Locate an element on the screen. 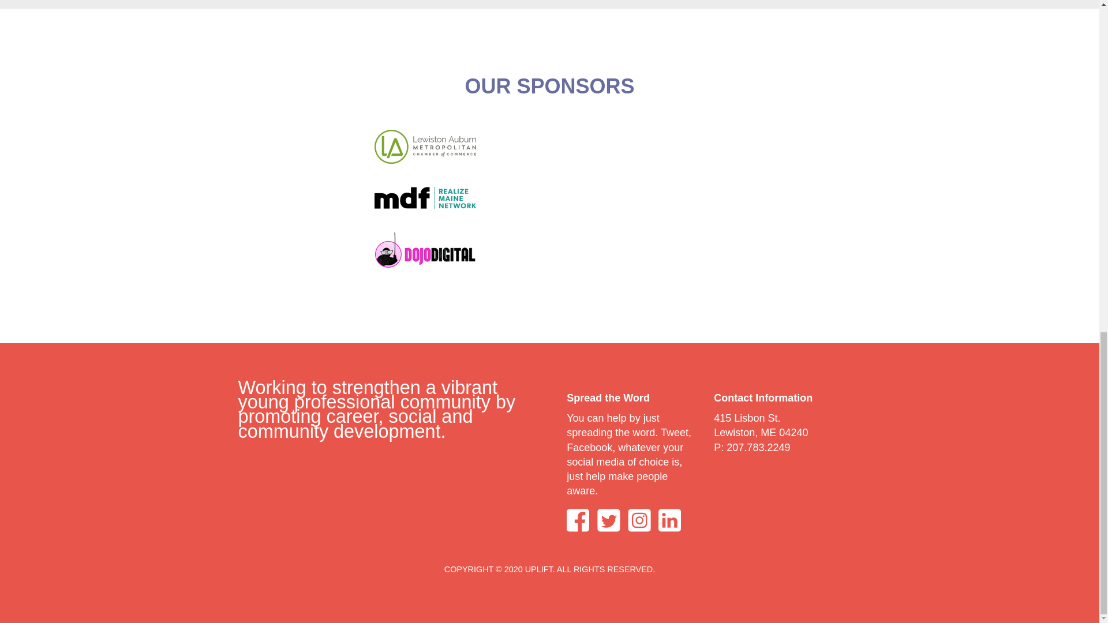  Realize Maine Network is located at coordinates (425, 198).